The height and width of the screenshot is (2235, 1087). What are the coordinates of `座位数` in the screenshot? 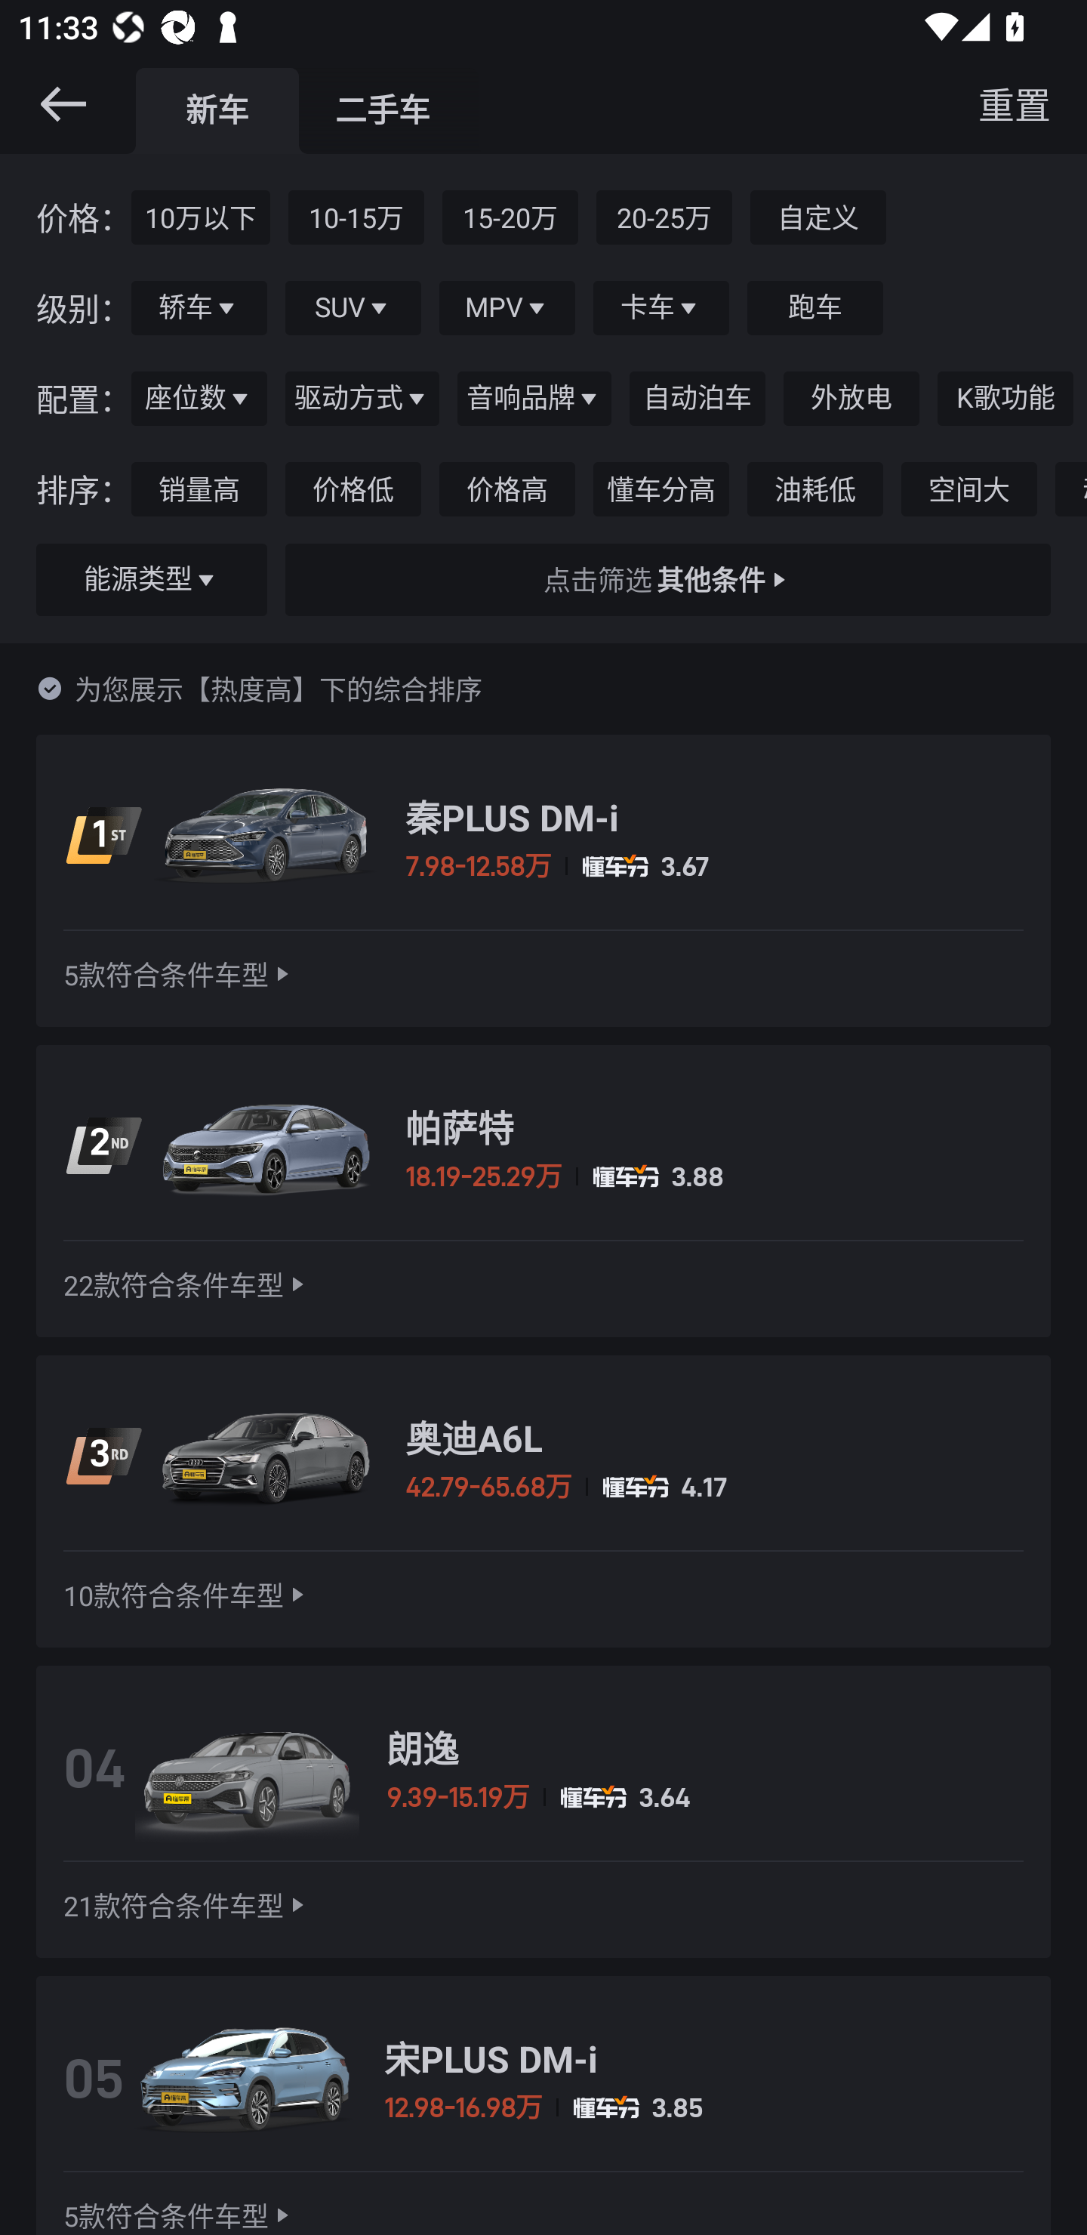 It's located at (199, 399).